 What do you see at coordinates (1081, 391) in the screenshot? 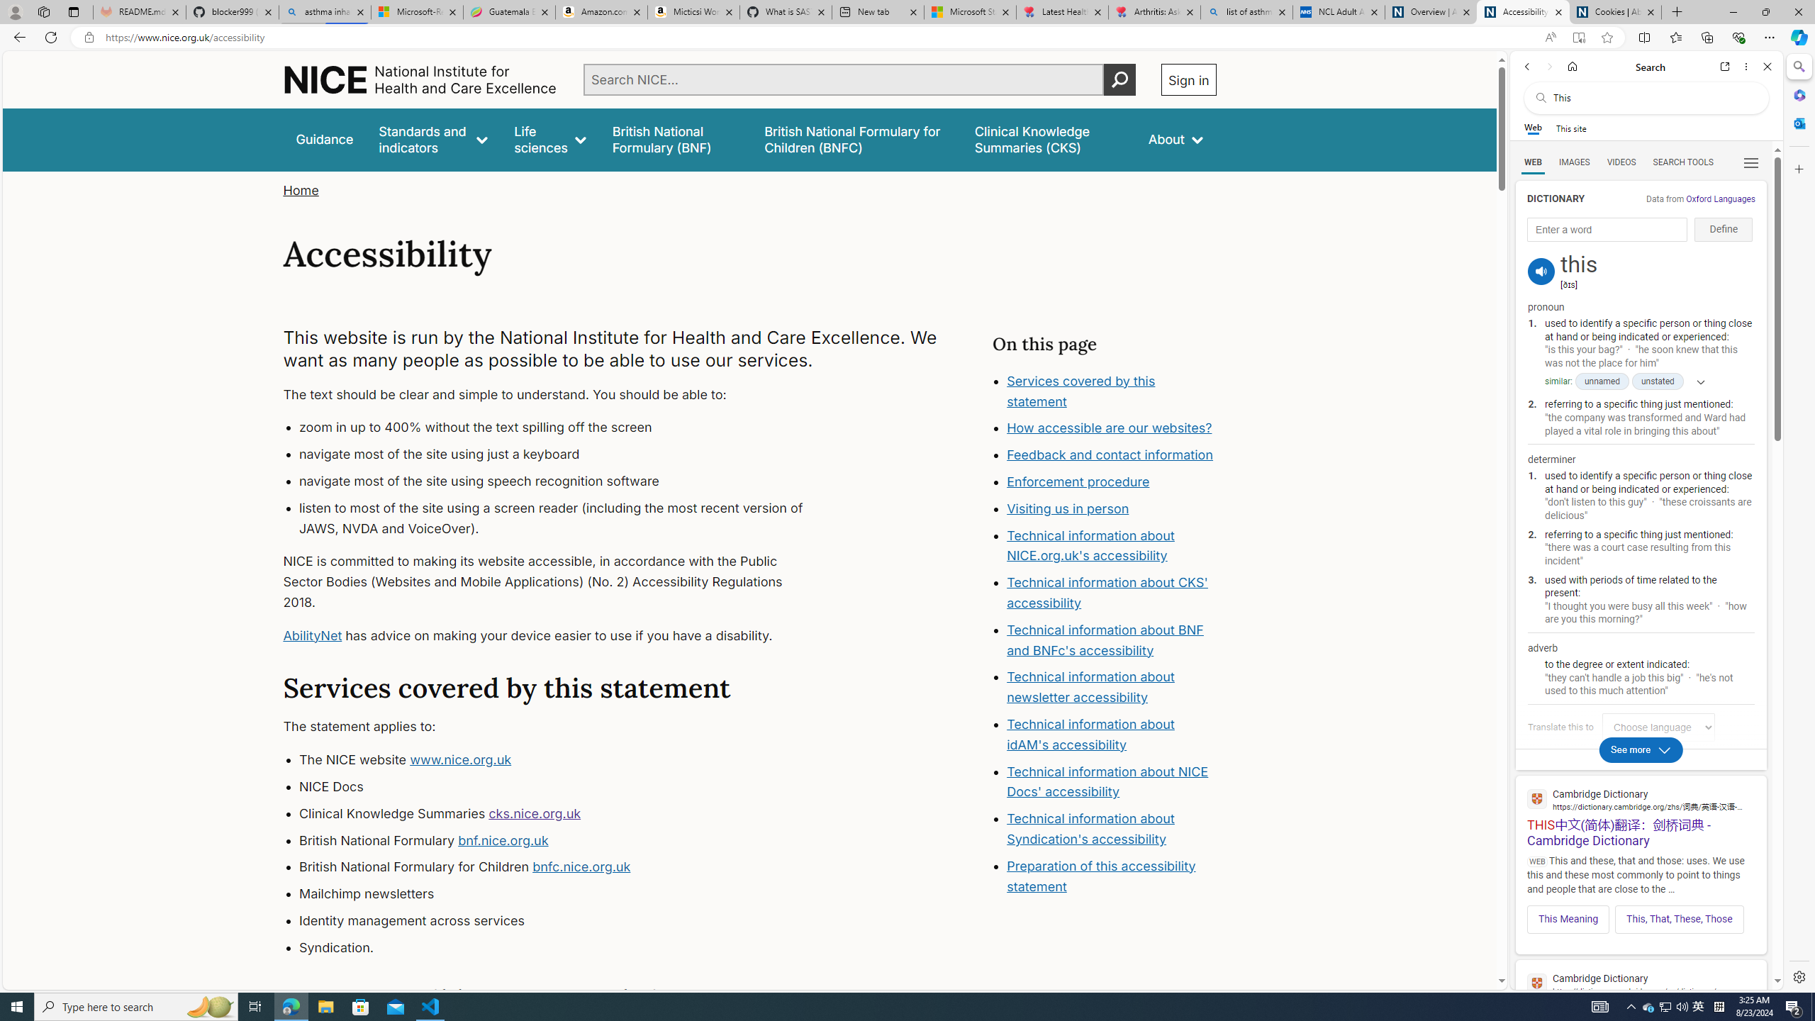
I see `Services covered by this statement` at bounding box center [1081, 391].